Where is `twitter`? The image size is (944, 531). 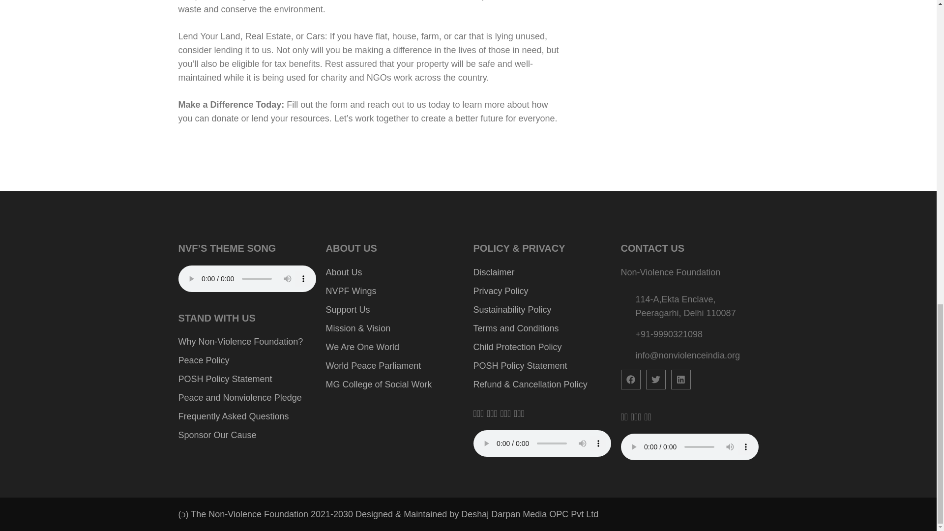
twitter is located at coordinates (655, 379).